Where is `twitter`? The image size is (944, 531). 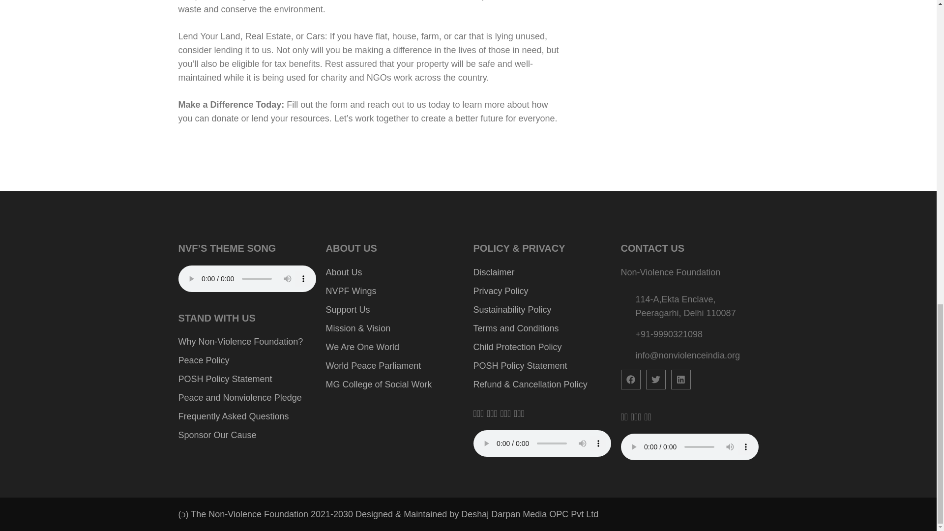
twitter is located at coordinates (655, 379).